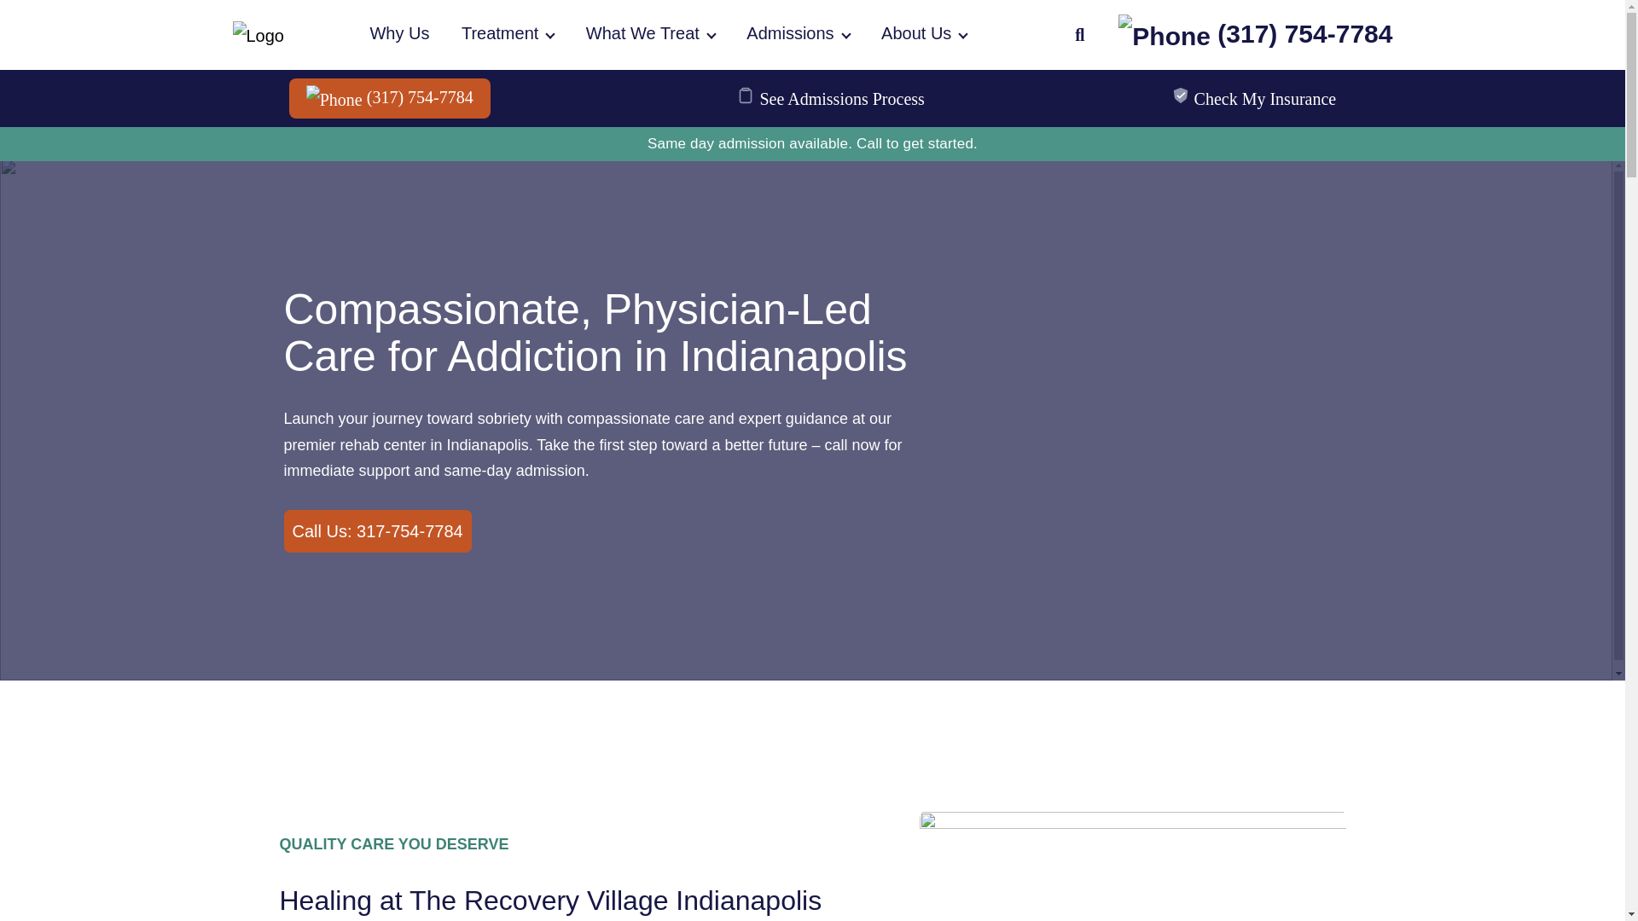 This screenshot has width=1638, height=921. Describe the element at coordinates (797, 34) in the screenshot. I see `Admissions` at that location.